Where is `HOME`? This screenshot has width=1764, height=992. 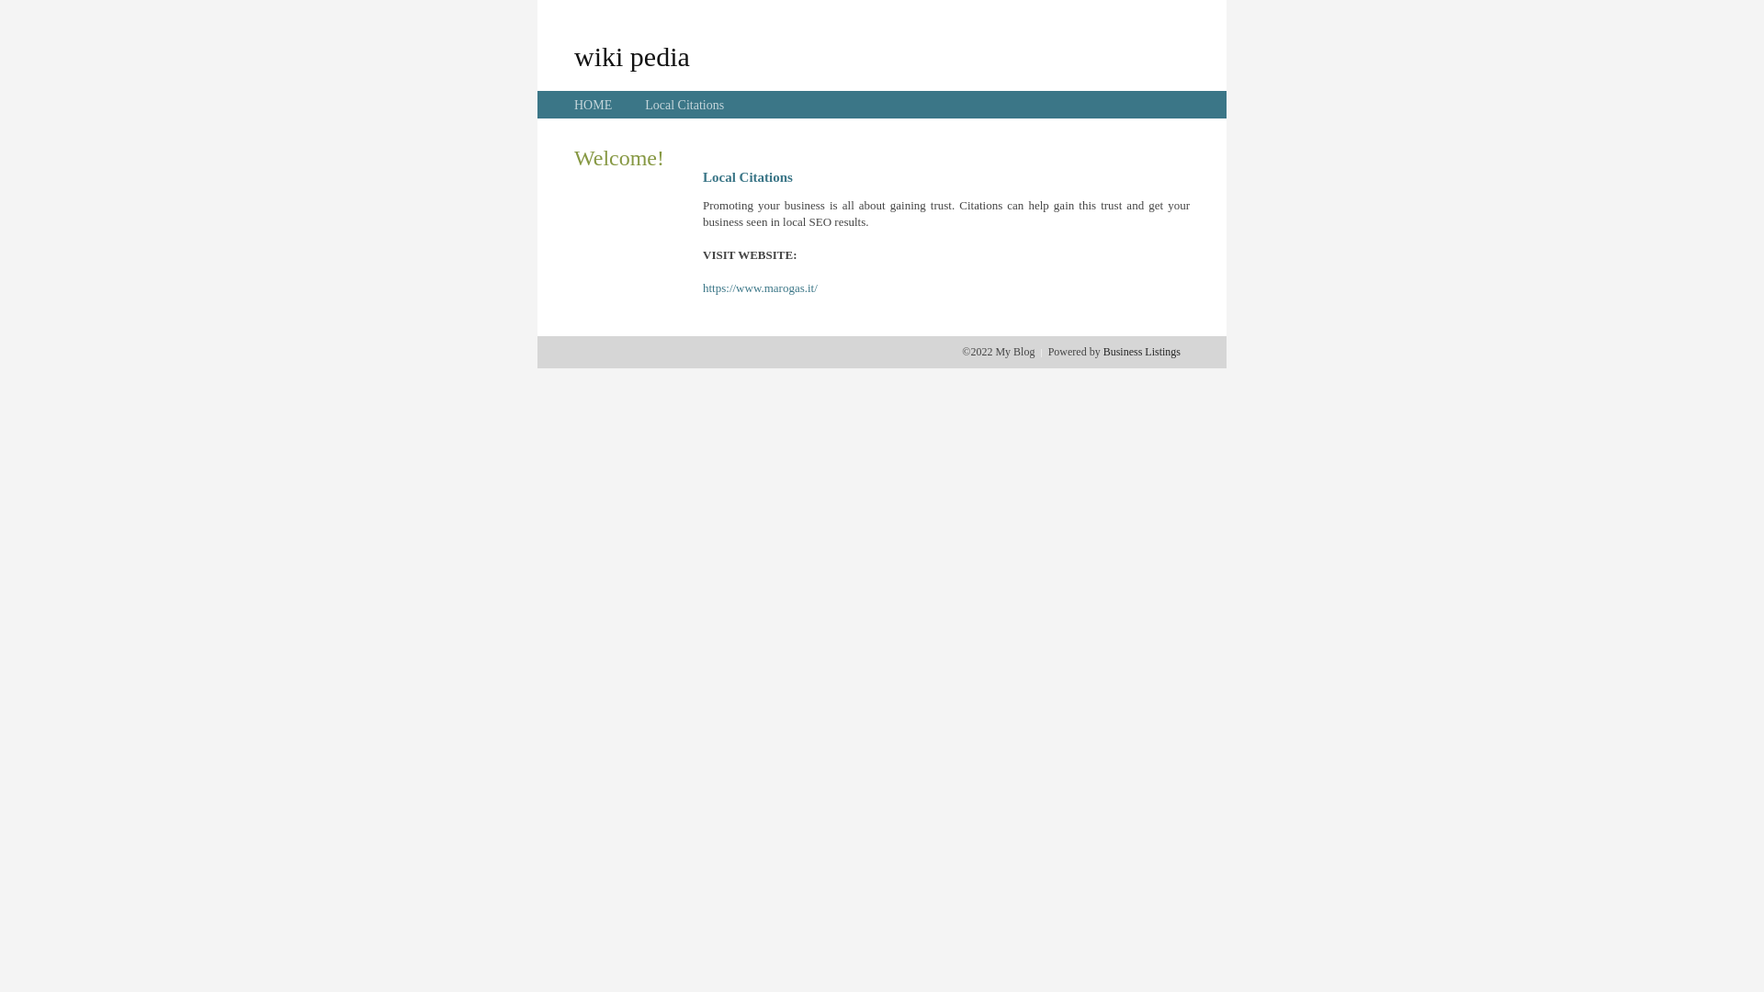 HOME is located at coordinates (594, 105).